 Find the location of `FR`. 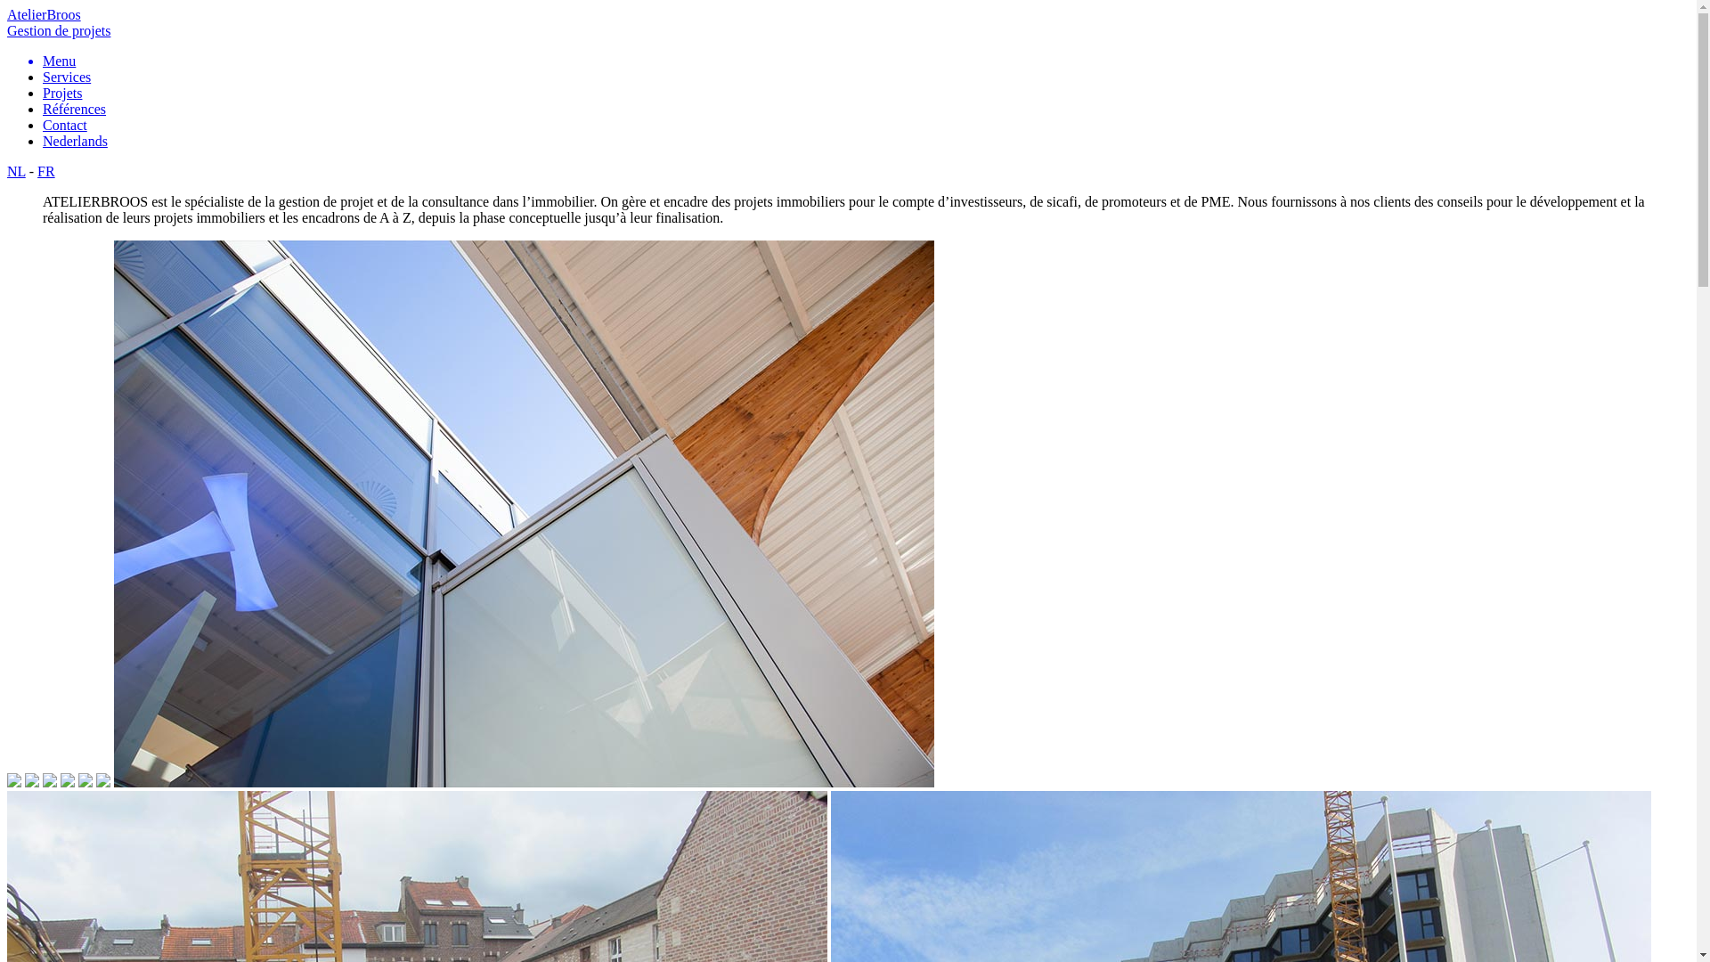

FR is located at coordinates (46, 171).